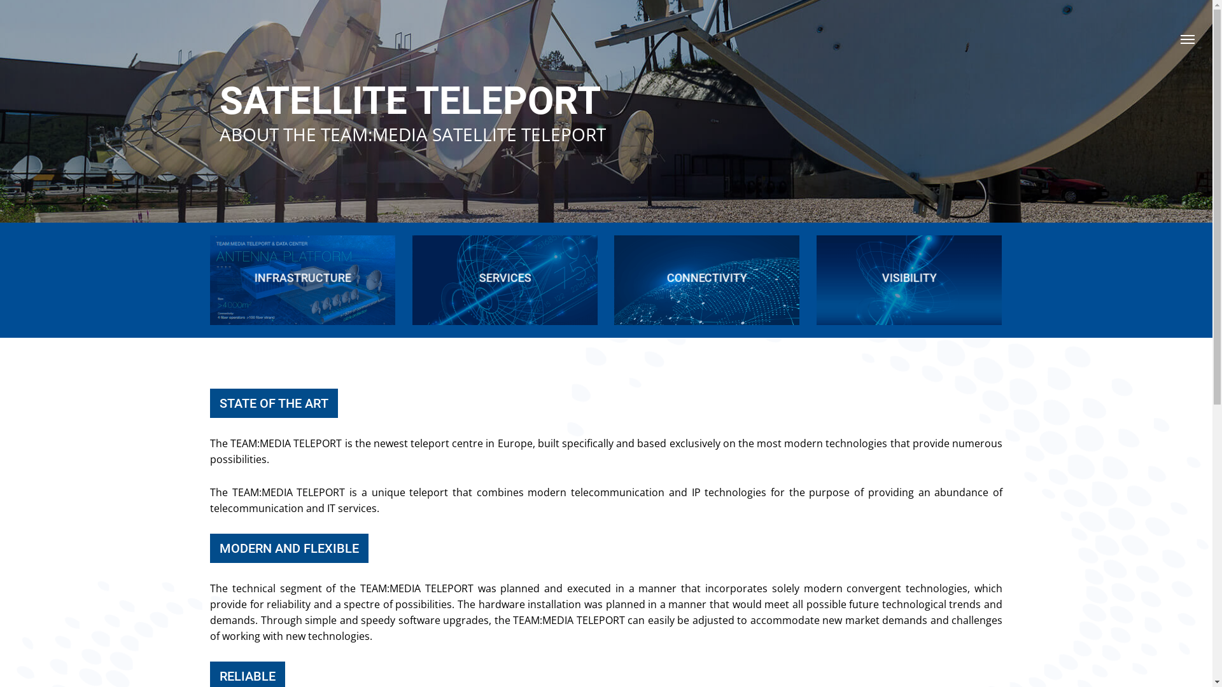  What do you see at coordinates (303, 278) in the screenshot?
I see `READ MORE
READ MORE` at bounding box center [303, 278].